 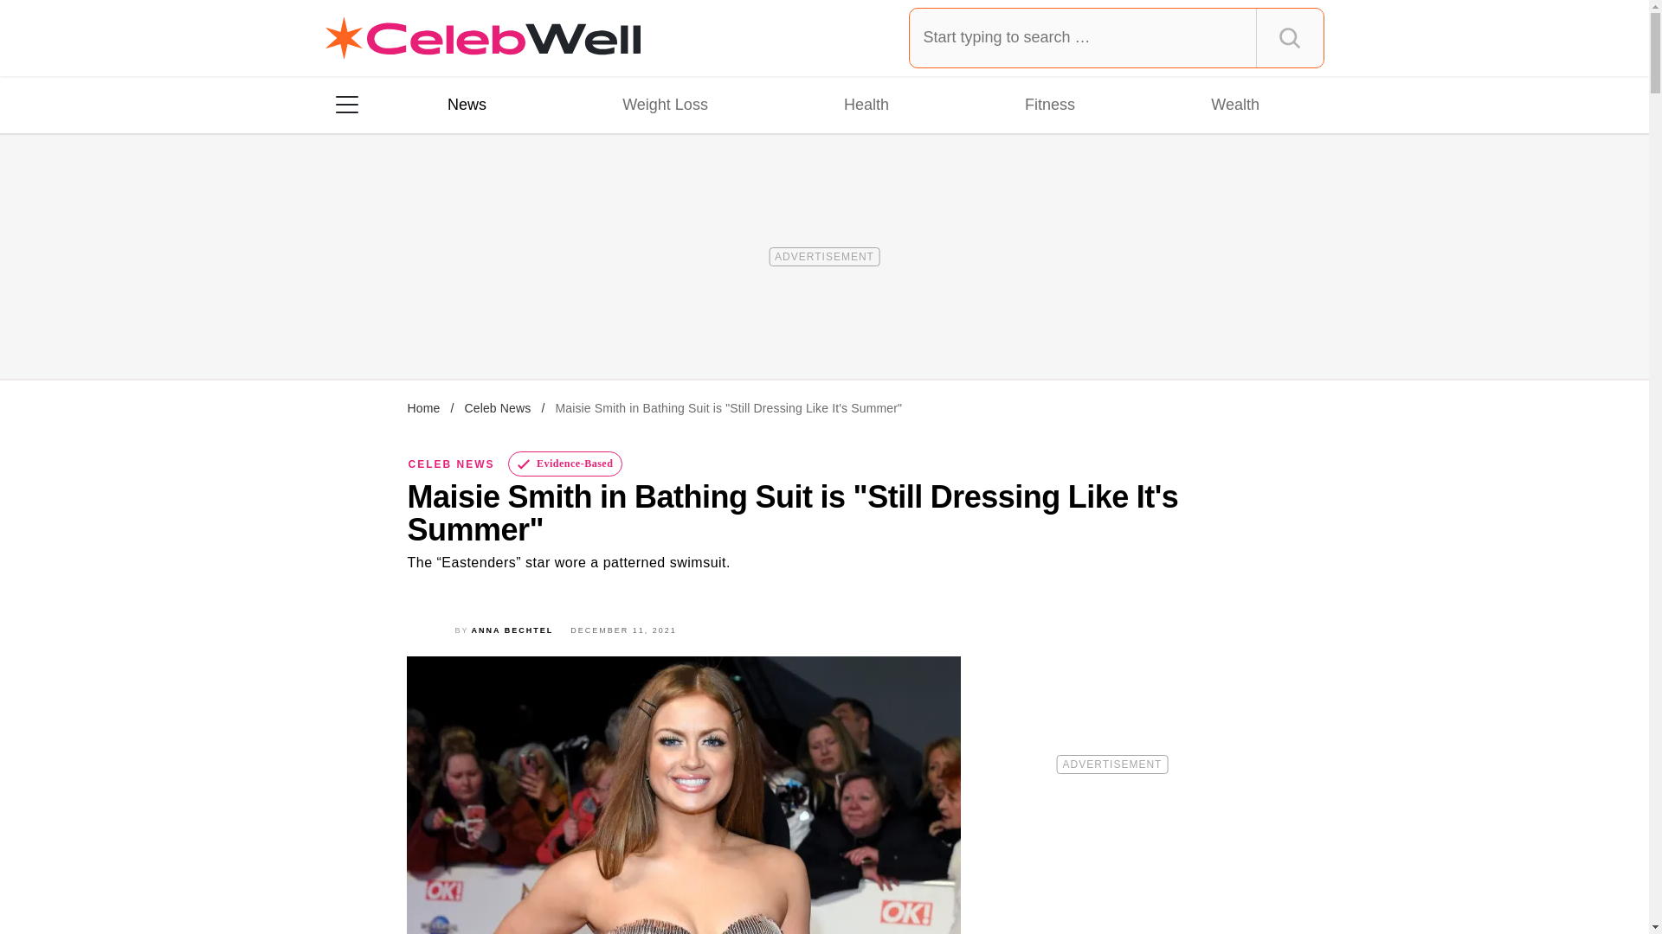 I want to click on Celeb News, so click(x=497, y=408).